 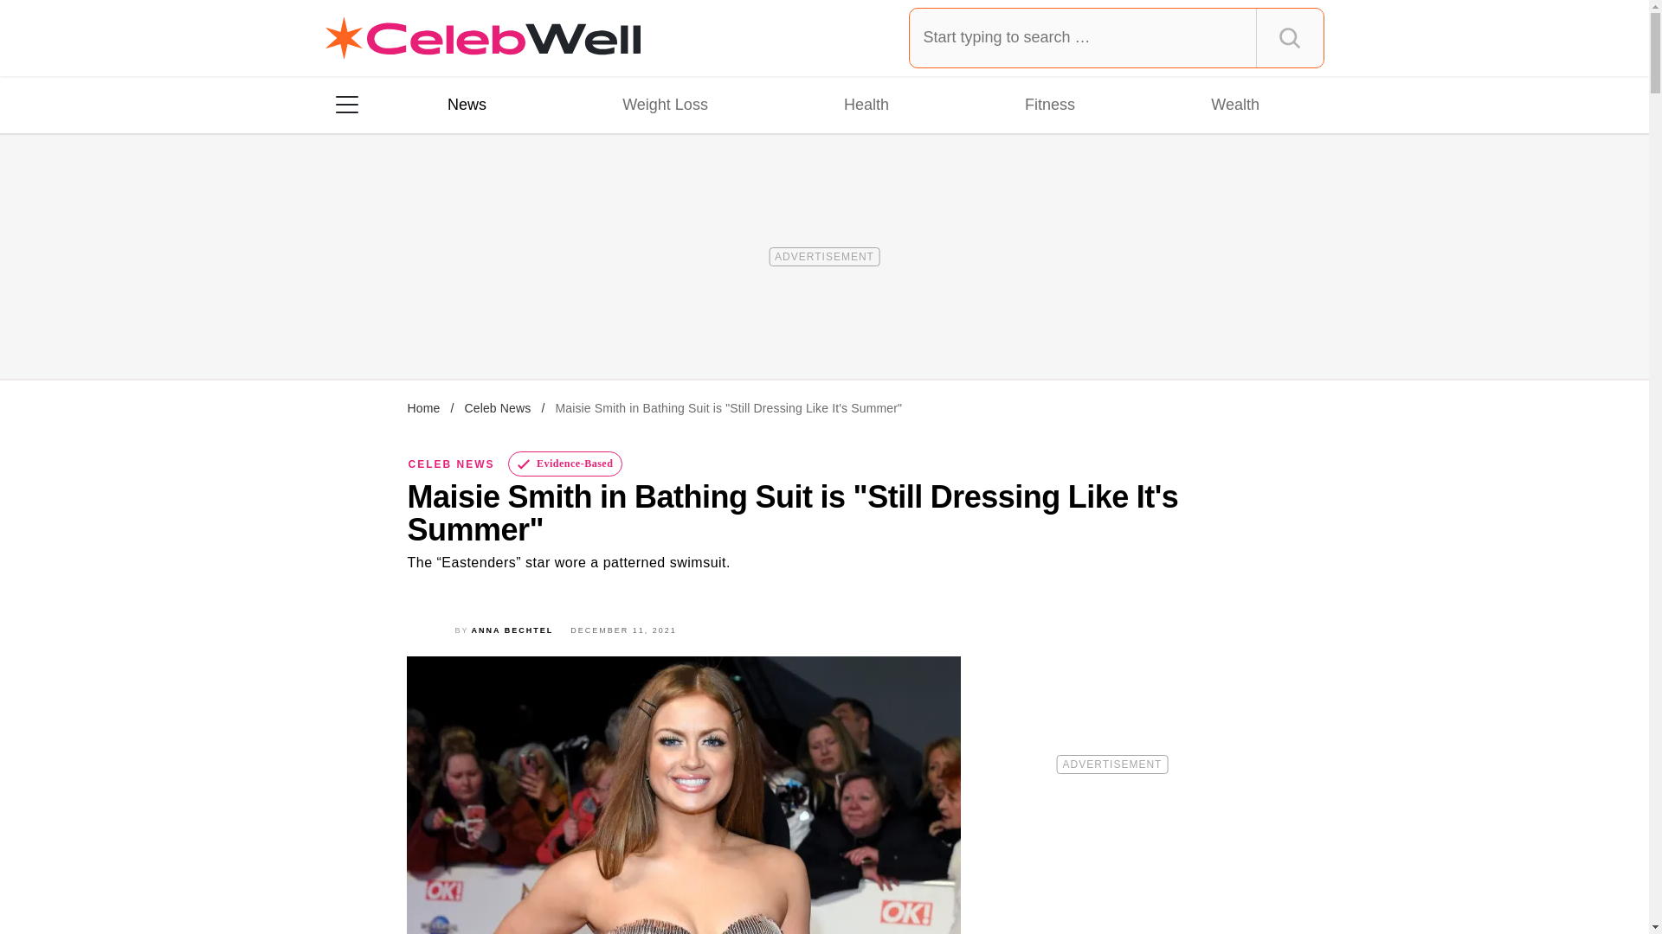 I want to click on Celeb News, so click(x=497, y=408).